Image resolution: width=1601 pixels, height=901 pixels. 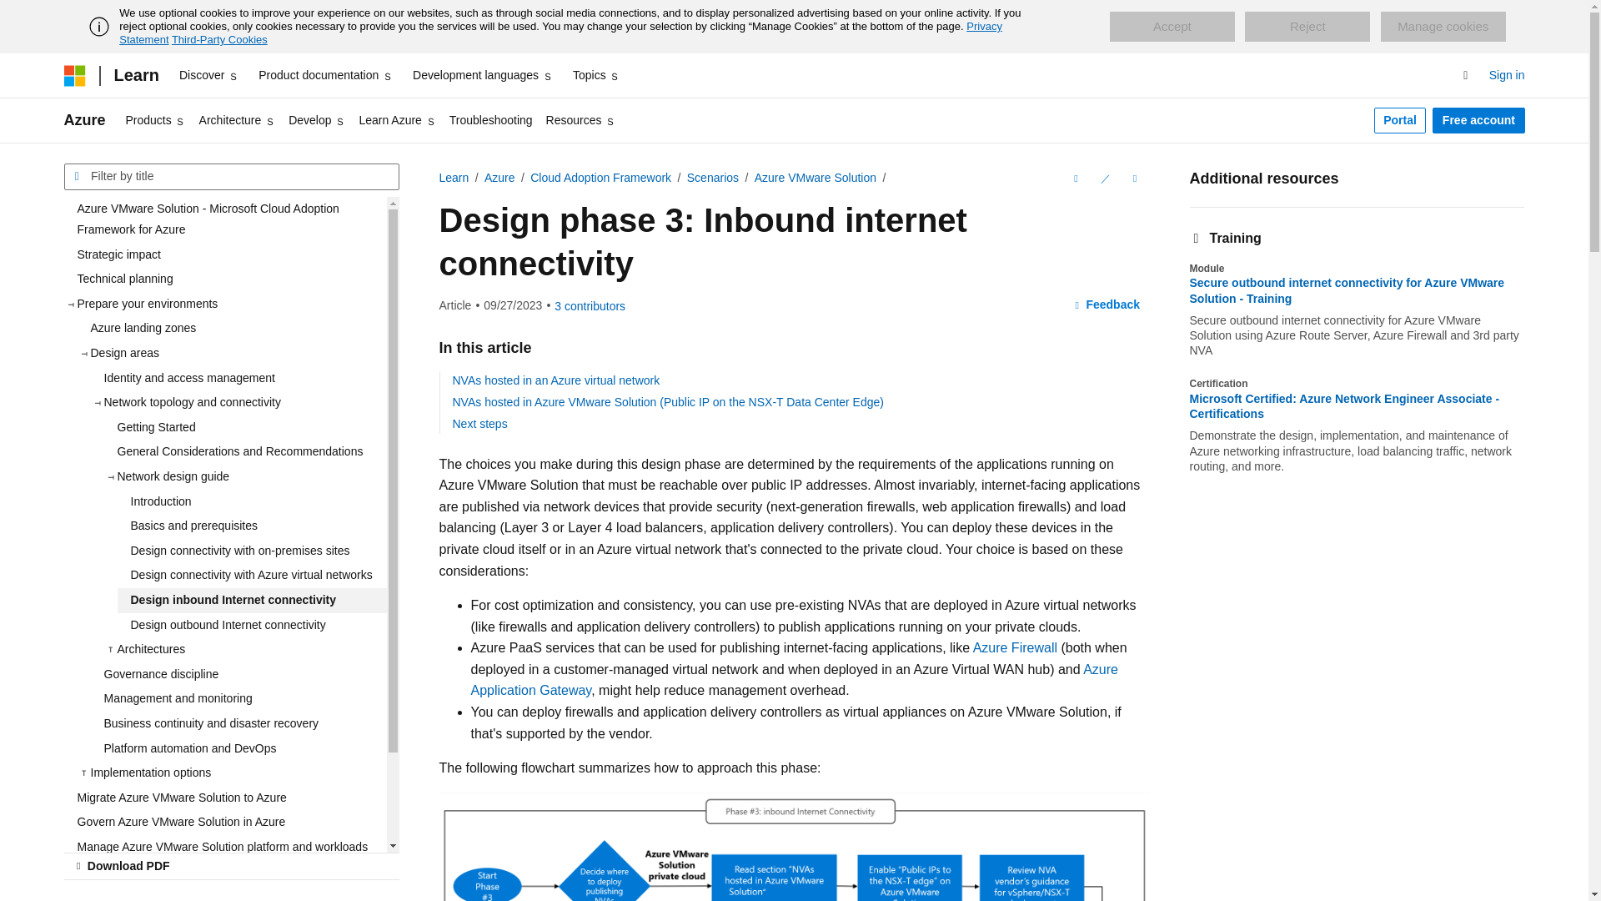 I want to click on Product documentation, so click(x=325, y=75).